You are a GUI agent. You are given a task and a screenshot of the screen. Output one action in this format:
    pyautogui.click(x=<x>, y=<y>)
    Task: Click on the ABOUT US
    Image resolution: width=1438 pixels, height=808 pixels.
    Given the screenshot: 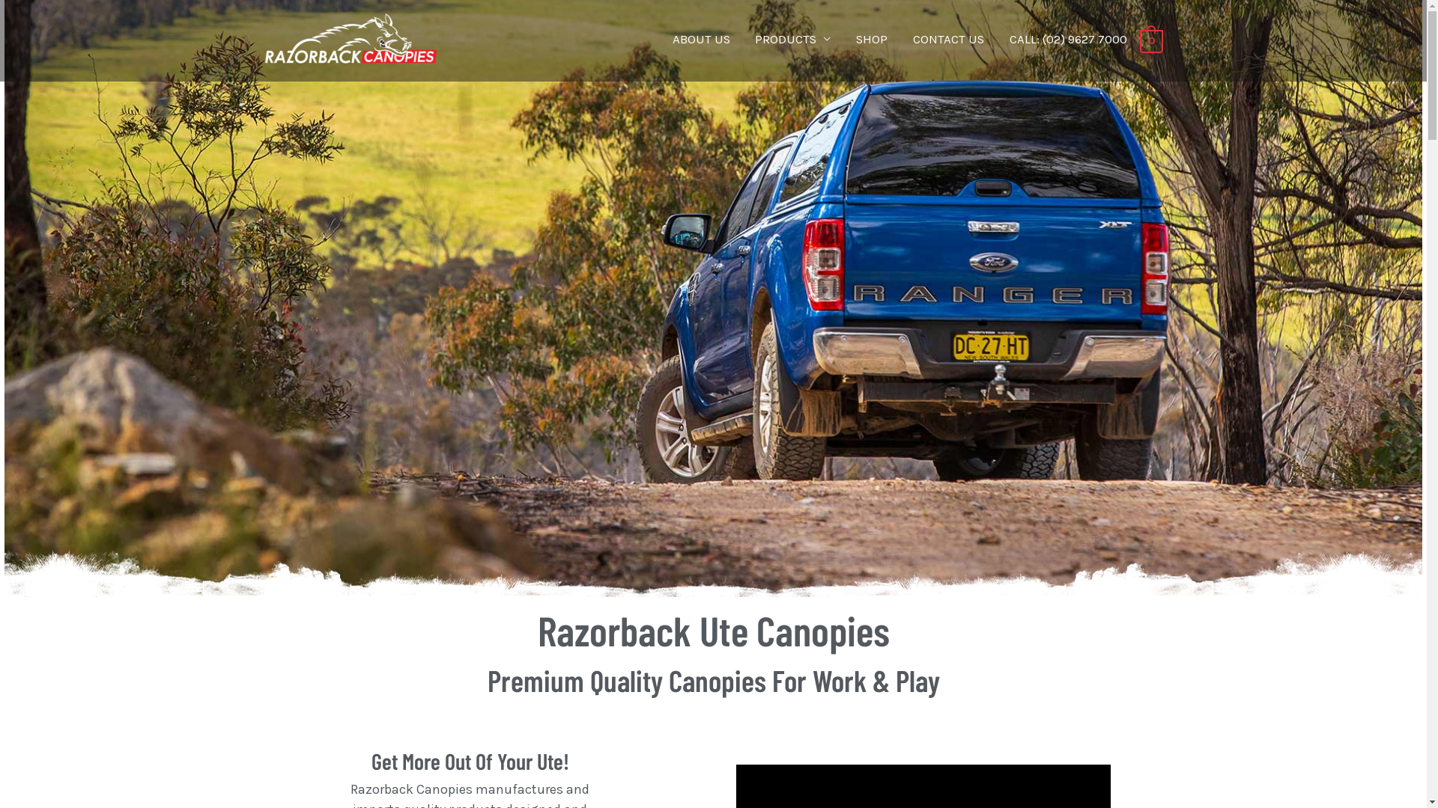 What is the action you would take?
    pyautogui.click(x=701, y=39)
    